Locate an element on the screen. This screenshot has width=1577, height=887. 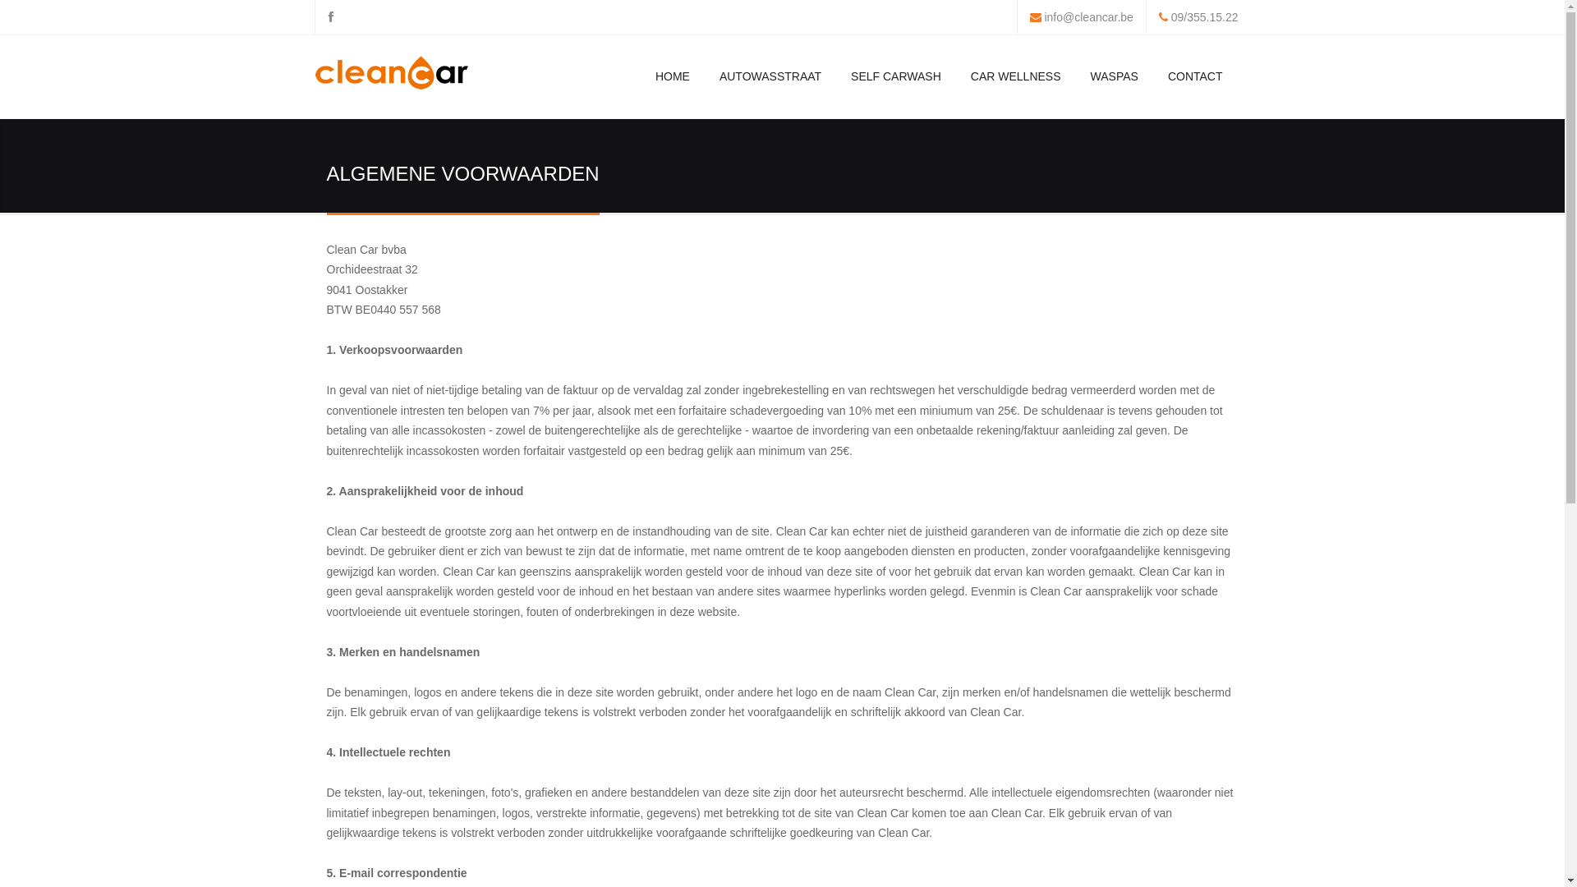
SELF CARWASH is located at coordinates (895, 76).